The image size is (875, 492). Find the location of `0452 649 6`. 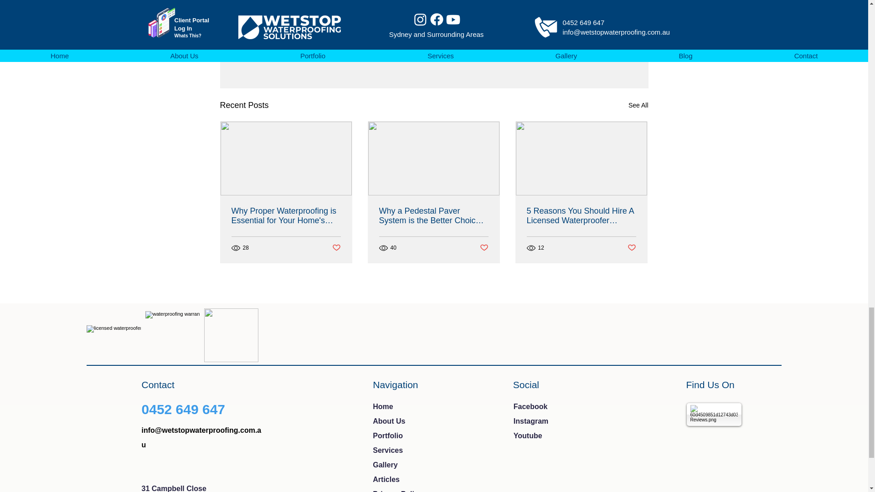

0452 649 6 is located at coordinates (176, 409).